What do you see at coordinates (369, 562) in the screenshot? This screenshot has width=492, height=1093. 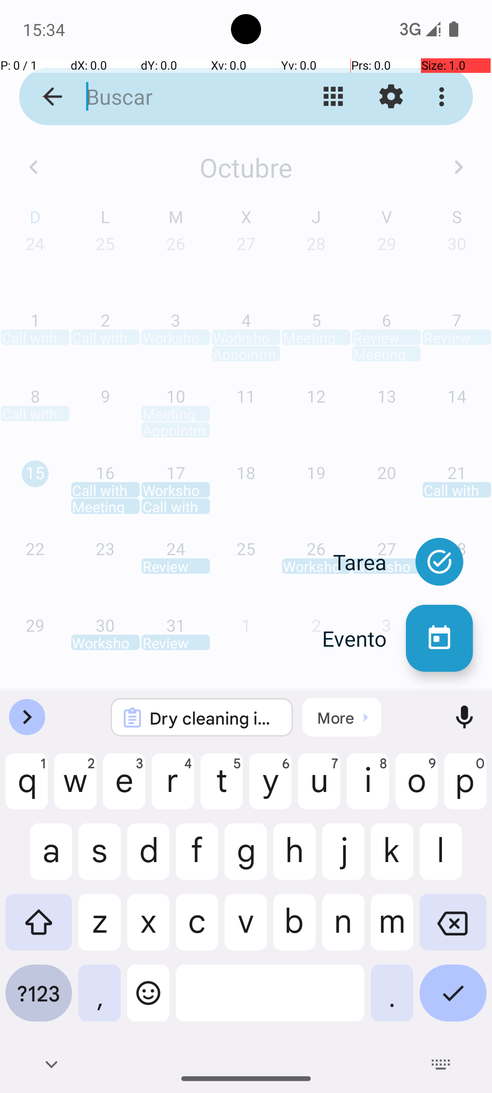 I see `Tarea` at bounding box center [369, 562].